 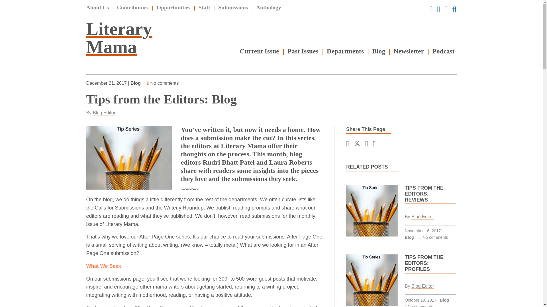 What do you see at coordinates (443, 51) in the screenshot?
I see `Podcast` at bounding box center [443, 51].